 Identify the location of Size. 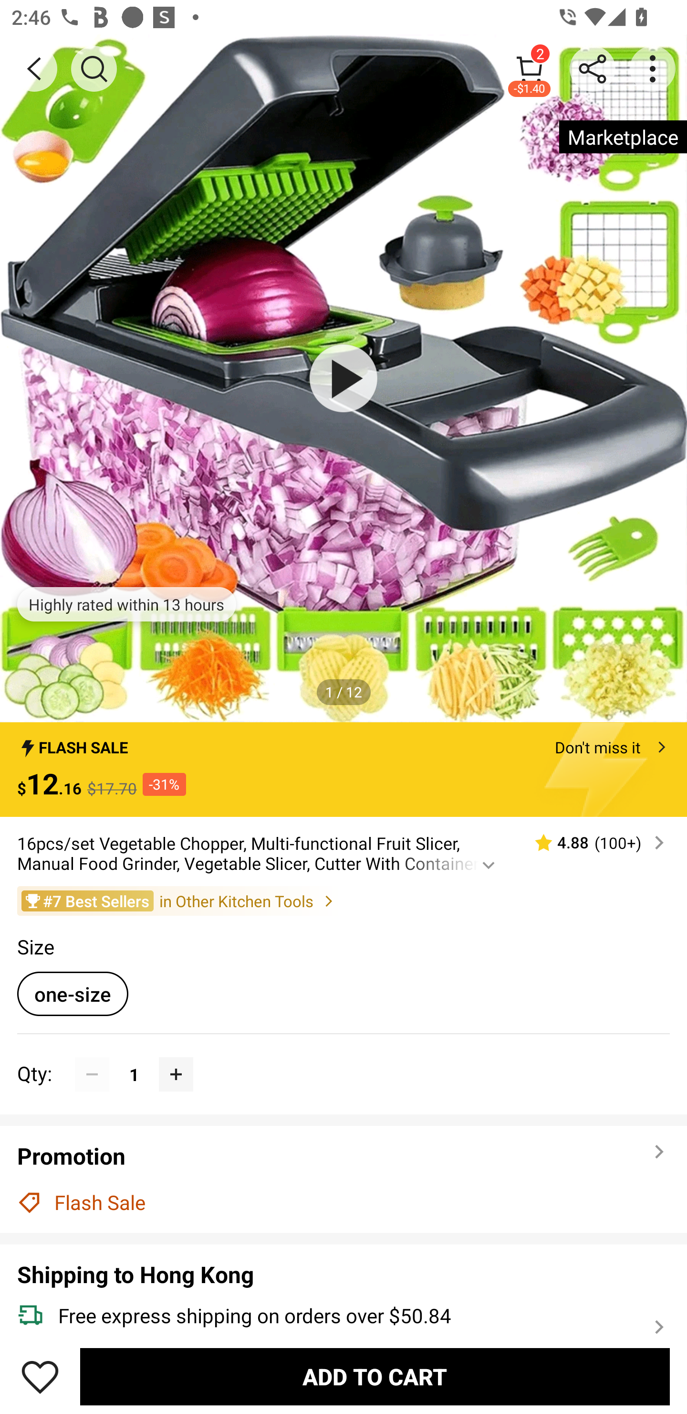
(35, 946).